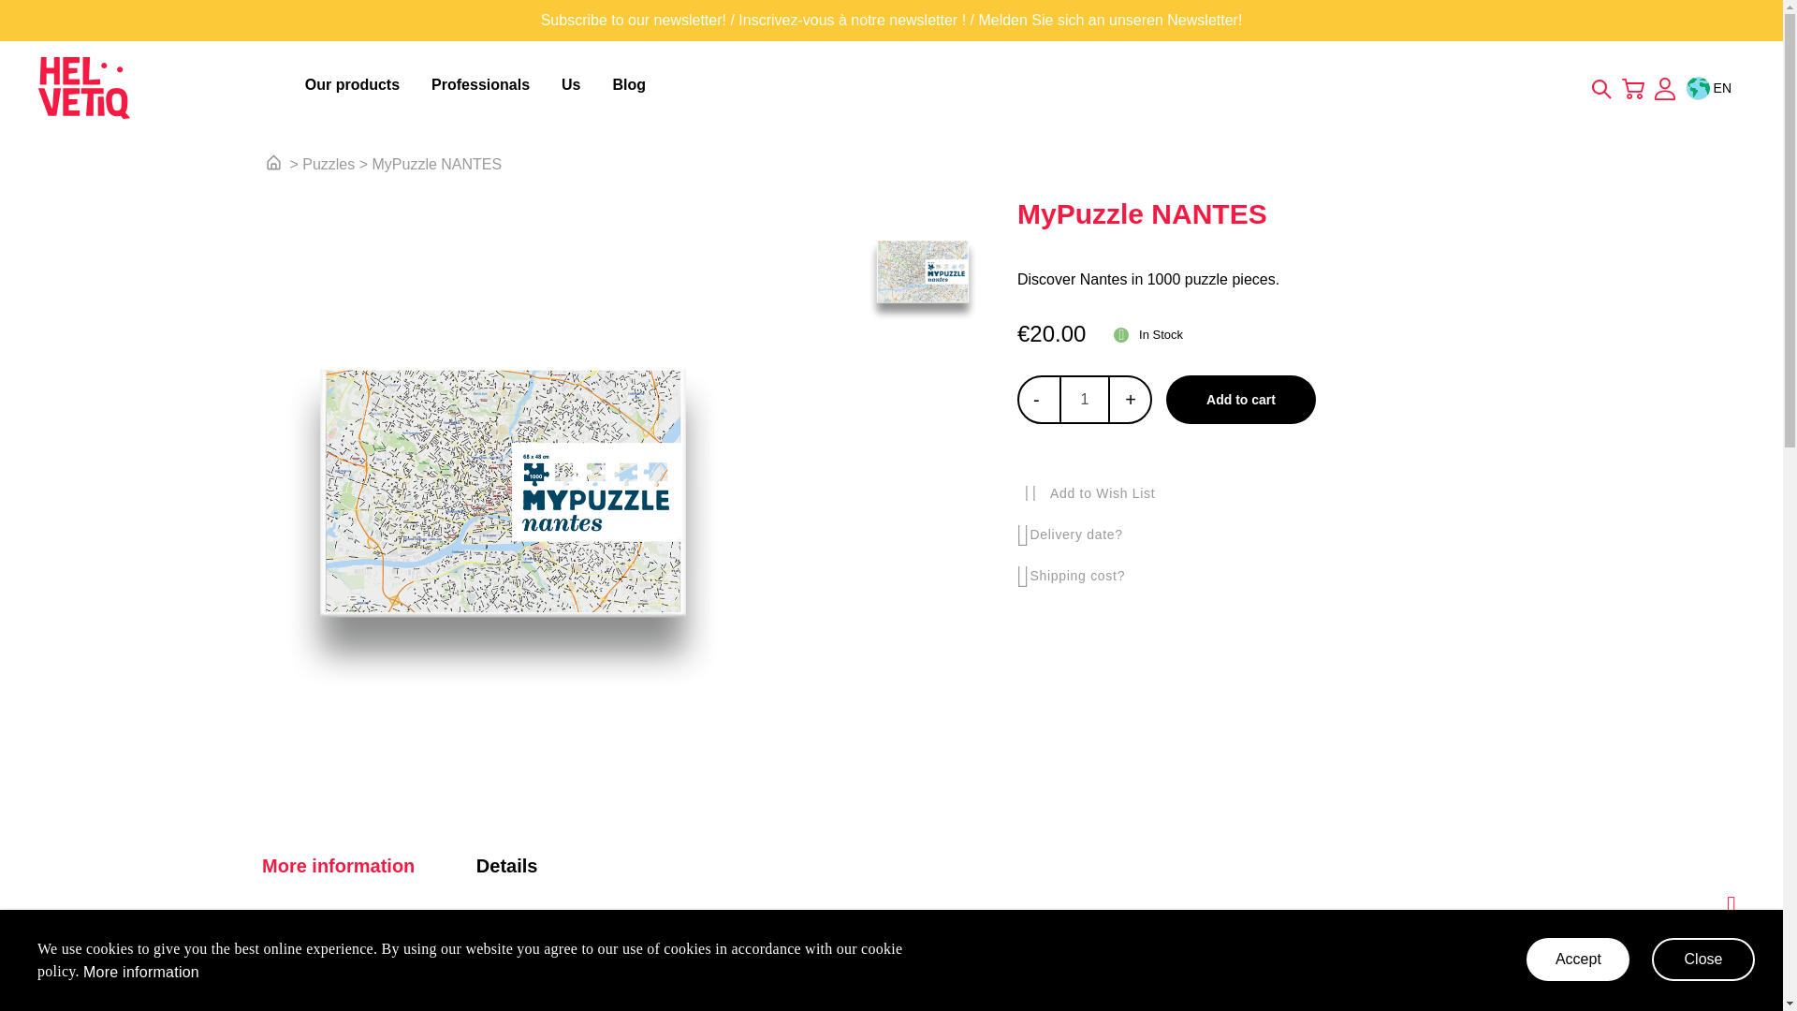  I want to click on Our products, so click(356, 85).